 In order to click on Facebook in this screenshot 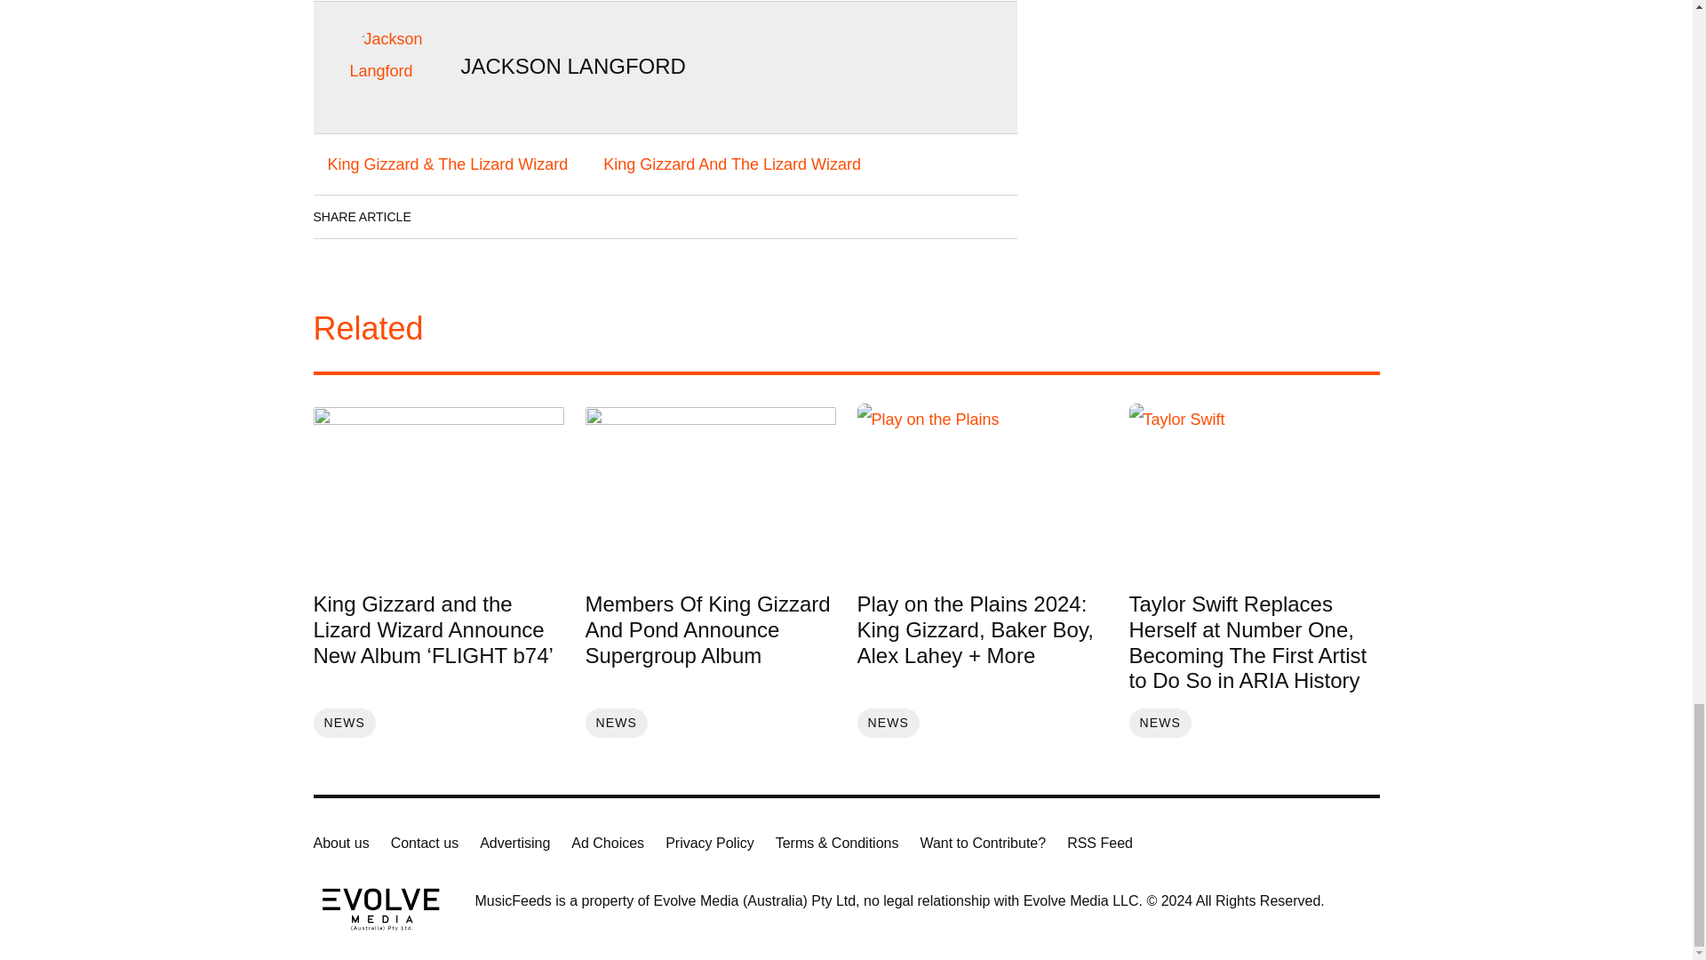, I will do `click(442, 217)`.